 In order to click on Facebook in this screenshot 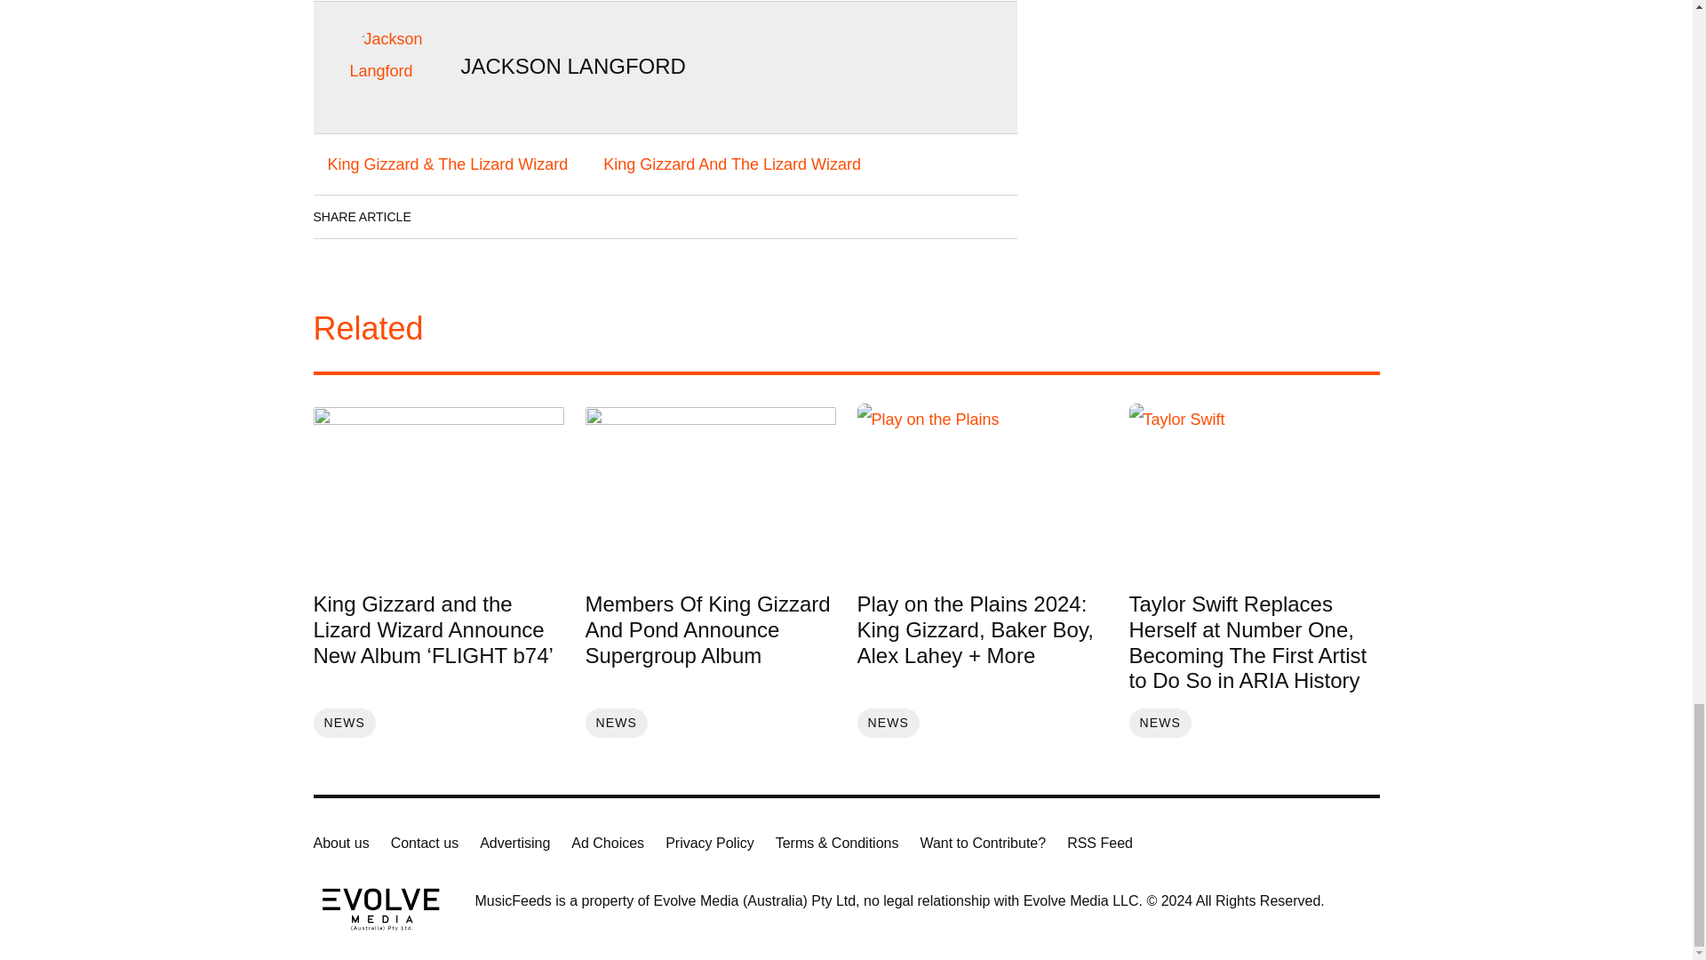, I will do `click(442, 217)`.